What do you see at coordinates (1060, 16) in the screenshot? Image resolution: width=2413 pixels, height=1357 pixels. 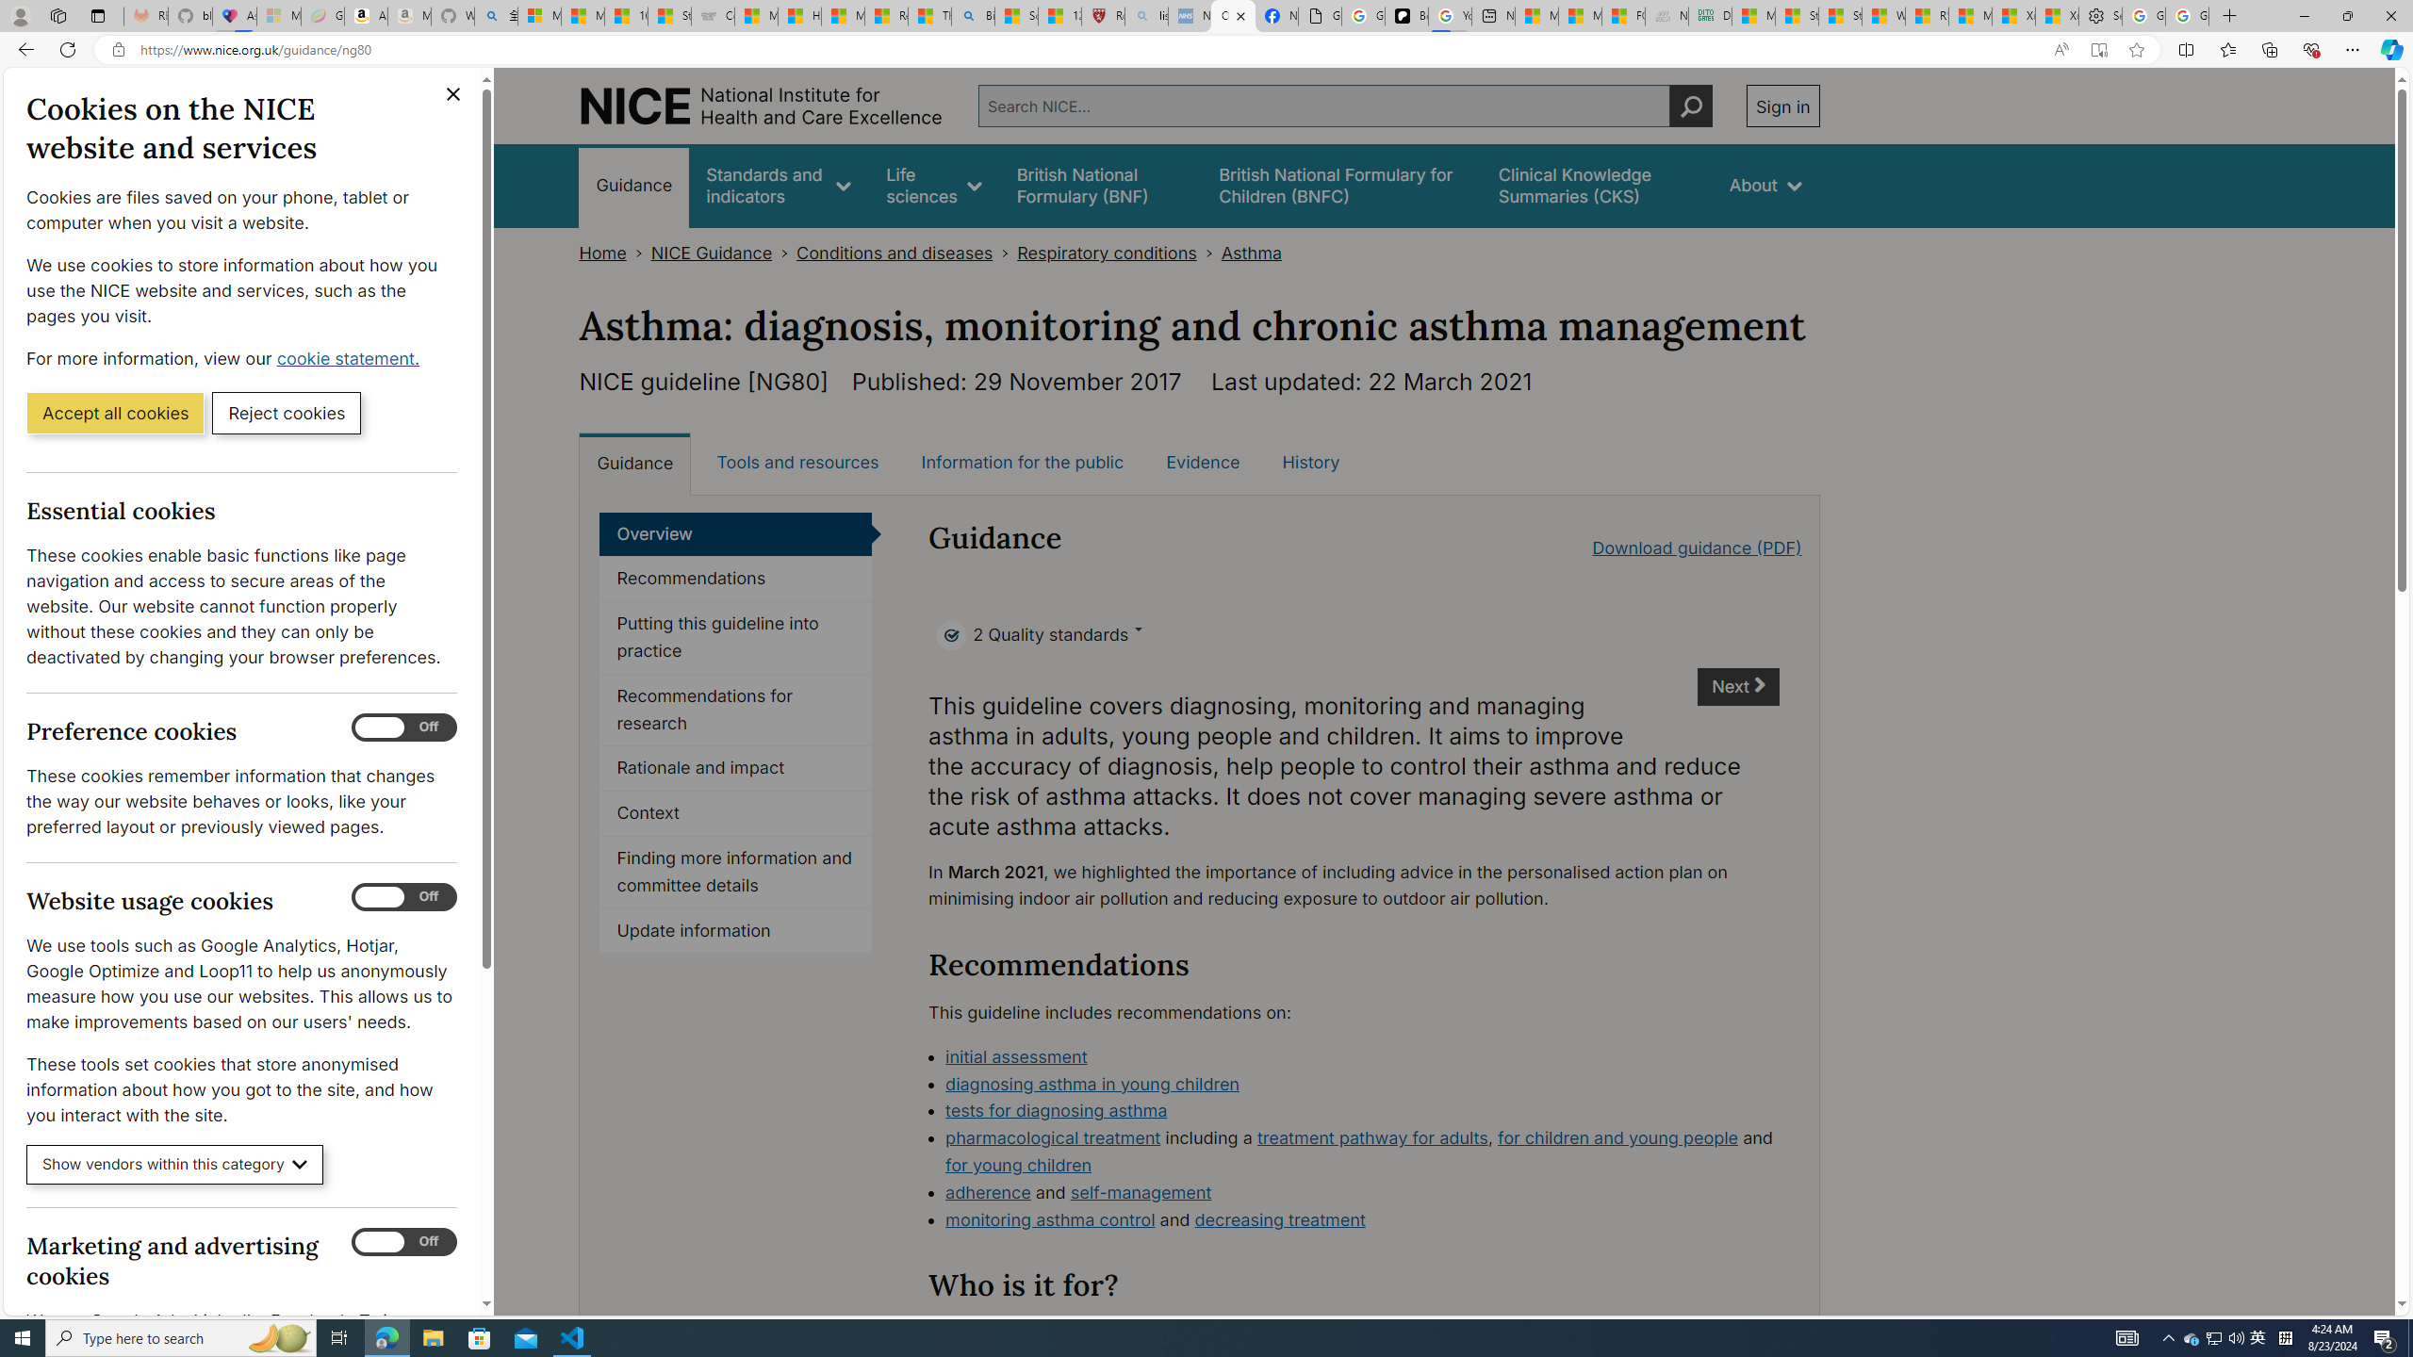 I see `12 Popular Science Lies that Must be Corrected` at bounding box center [1060, 16].